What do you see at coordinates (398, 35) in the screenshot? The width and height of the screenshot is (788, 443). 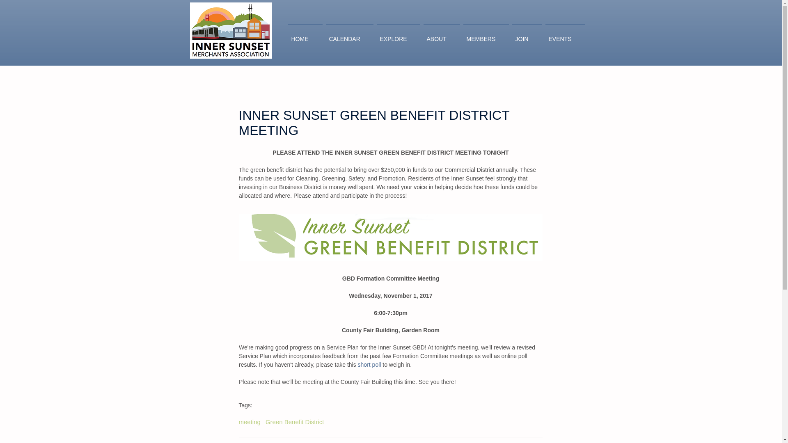 I see `EXPLORE` at bounding box center [398, 35].